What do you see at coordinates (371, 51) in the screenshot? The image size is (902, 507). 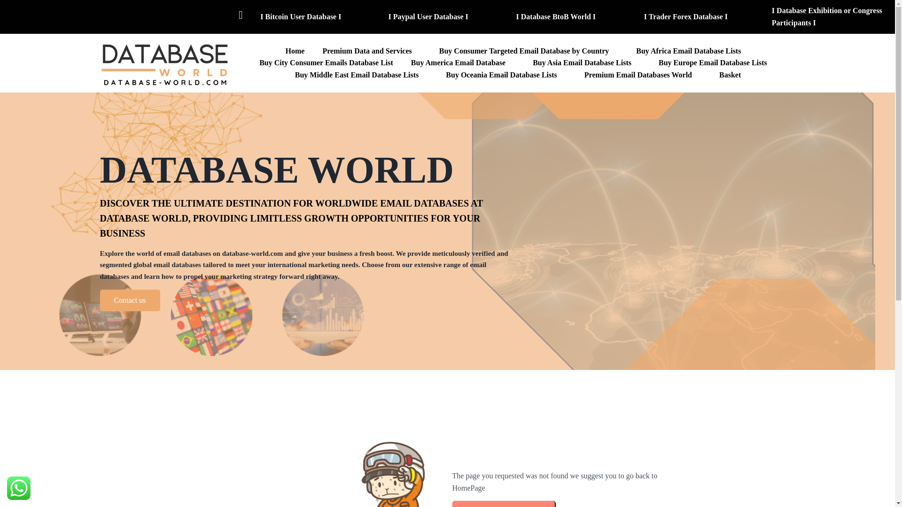 I see `Premium Data and Services` at bounding box center [371, 51].